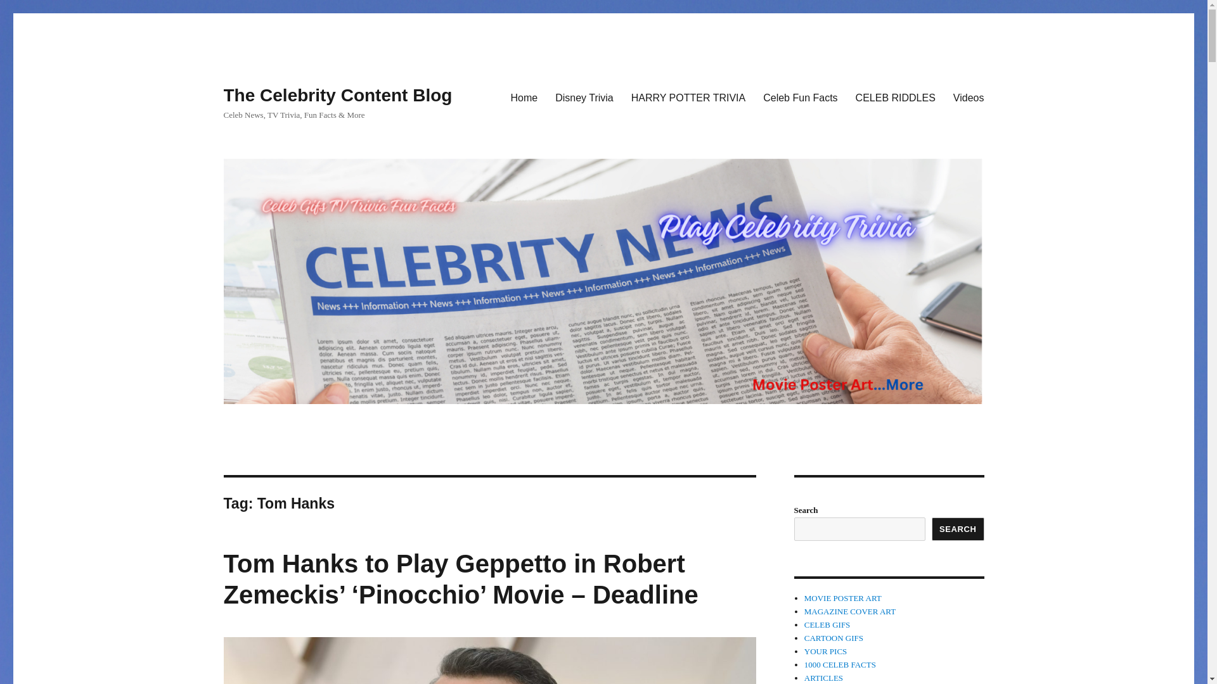 This screenshot has height=684, width=1217. What do you see at coordinates (337, 95) in the screenshot?
I see `The Celebrity Content Blog` at bounding box center [337, 95].